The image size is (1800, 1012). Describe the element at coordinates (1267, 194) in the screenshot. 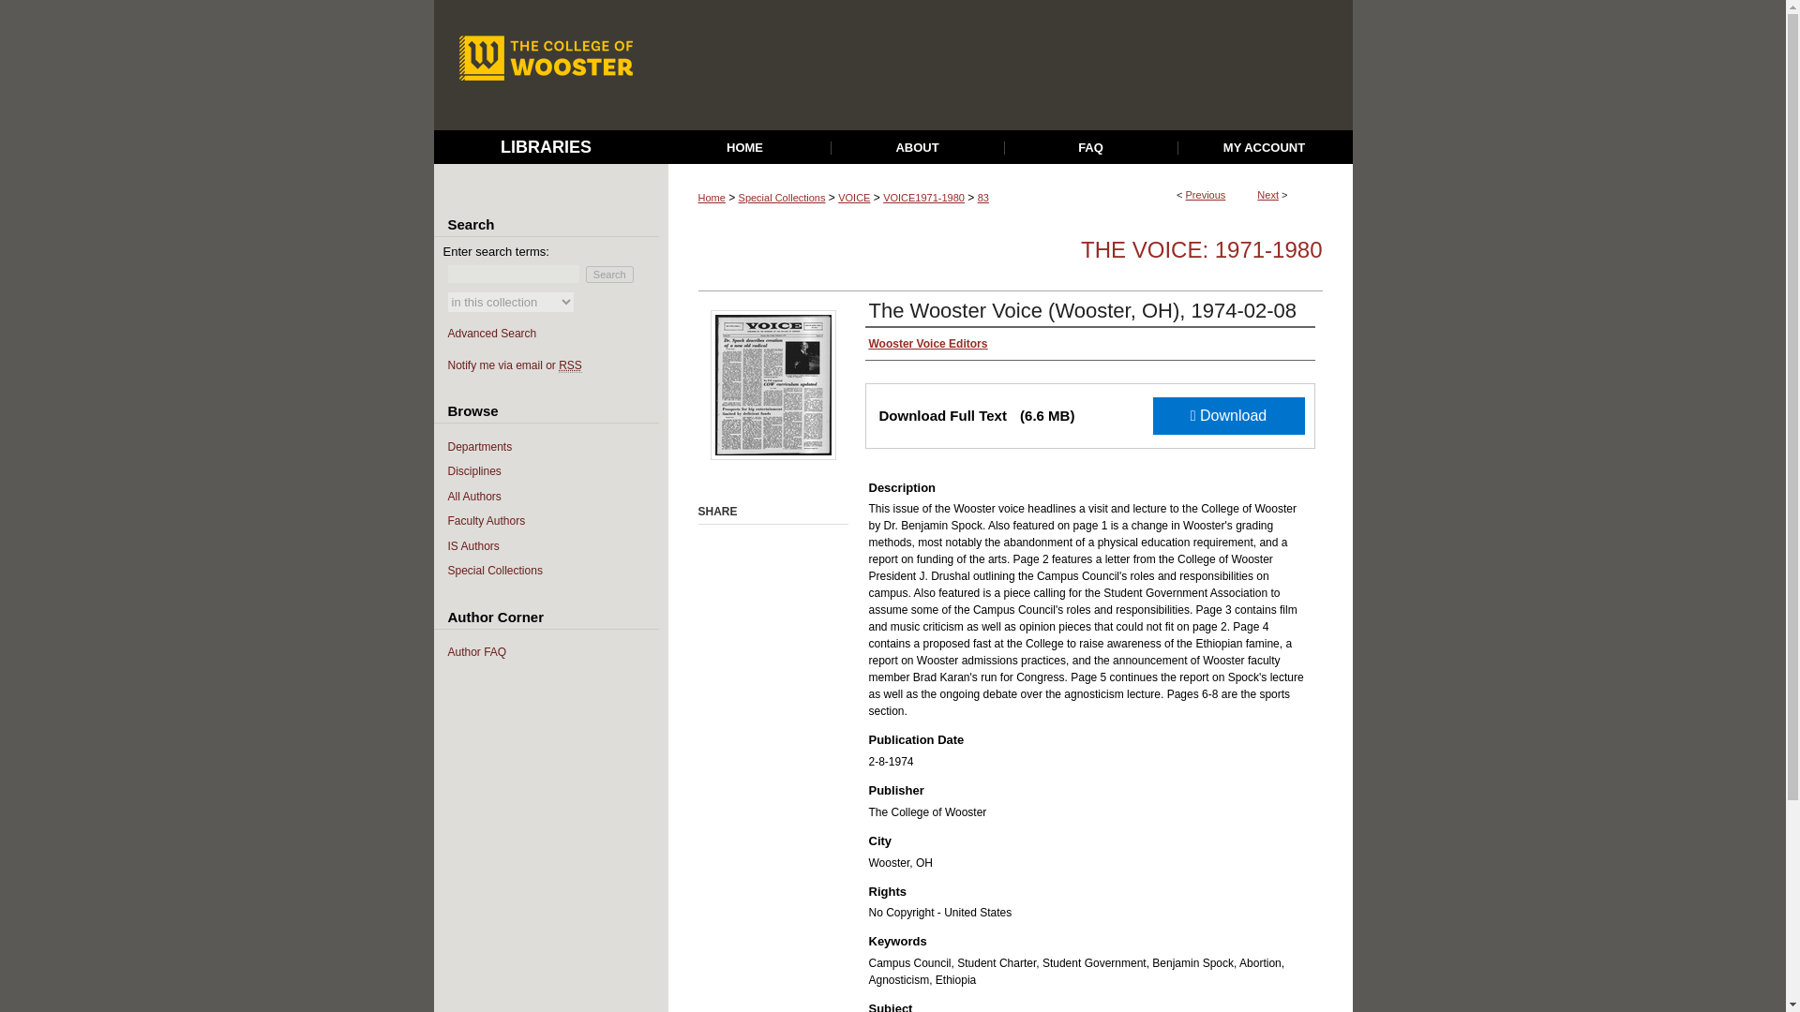

I see `Next` at that location.